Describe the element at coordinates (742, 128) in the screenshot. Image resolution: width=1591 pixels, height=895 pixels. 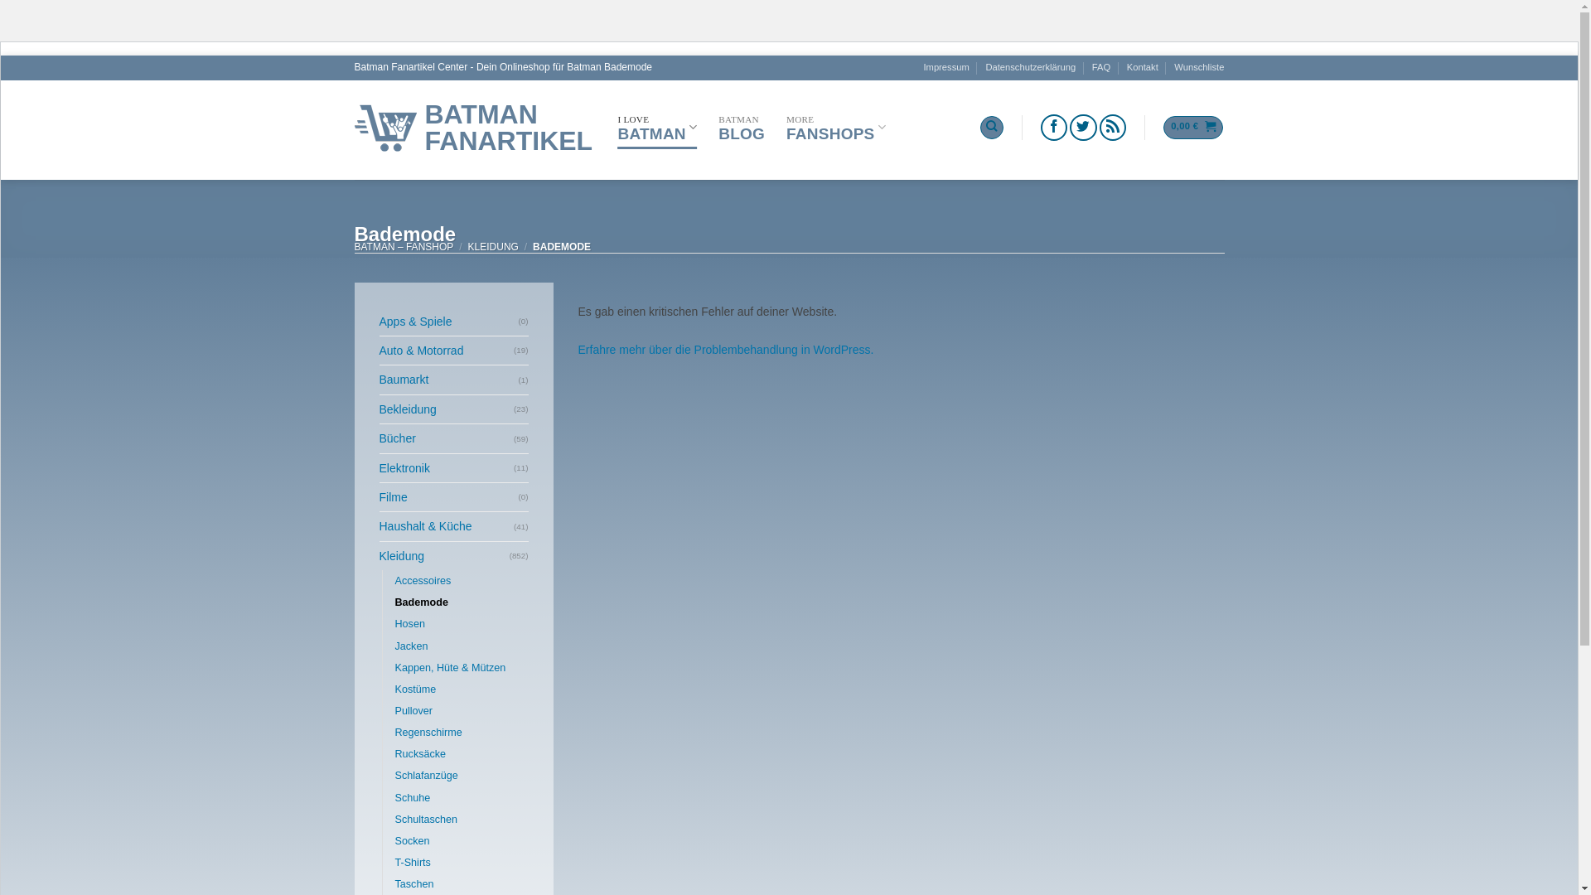
I see `BATMAN
BLOG` at that location.